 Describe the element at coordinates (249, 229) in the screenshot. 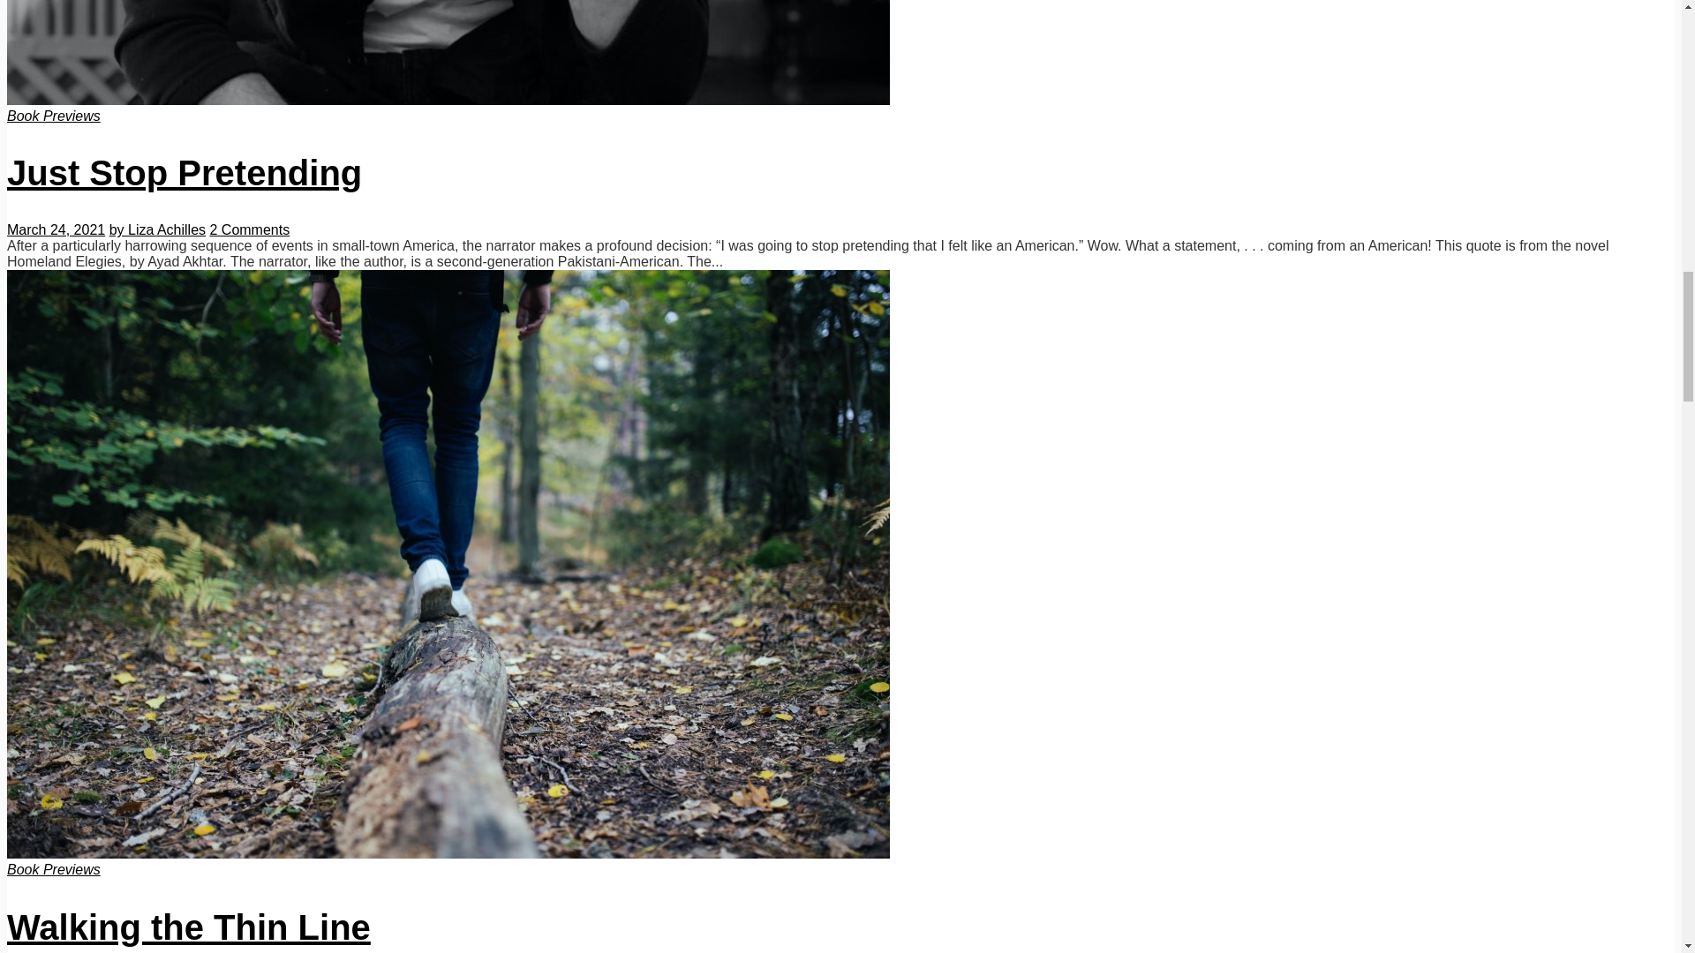

I see `2 Comments` at that location.